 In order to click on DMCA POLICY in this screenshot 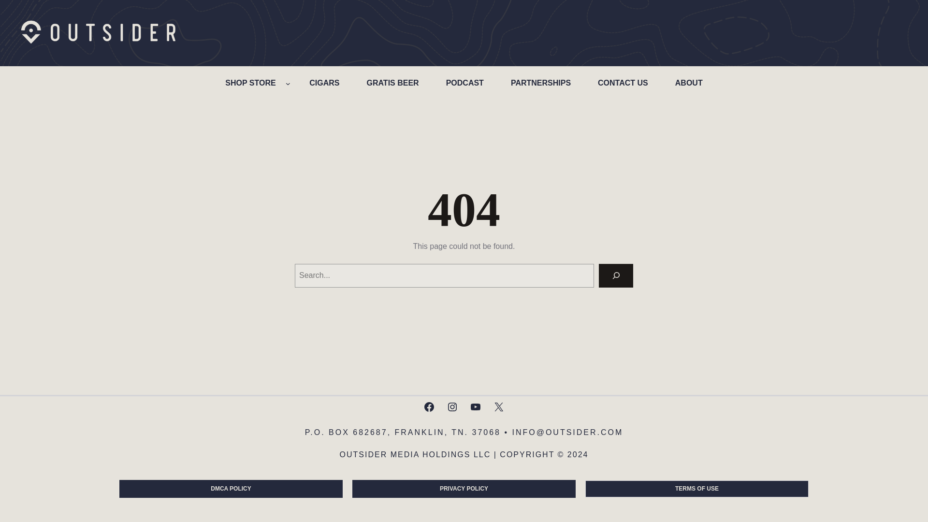, I will do `click(231, 489)`.